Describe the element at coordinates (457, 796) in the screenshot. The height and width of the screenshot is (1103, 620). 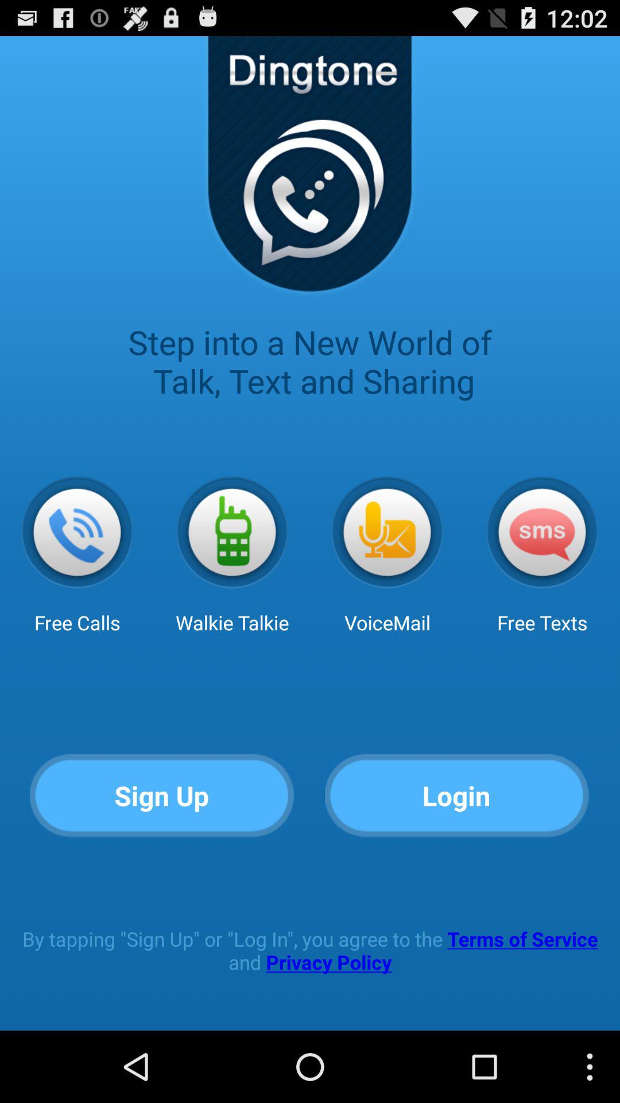
I see `jump until the login icon` at that location.